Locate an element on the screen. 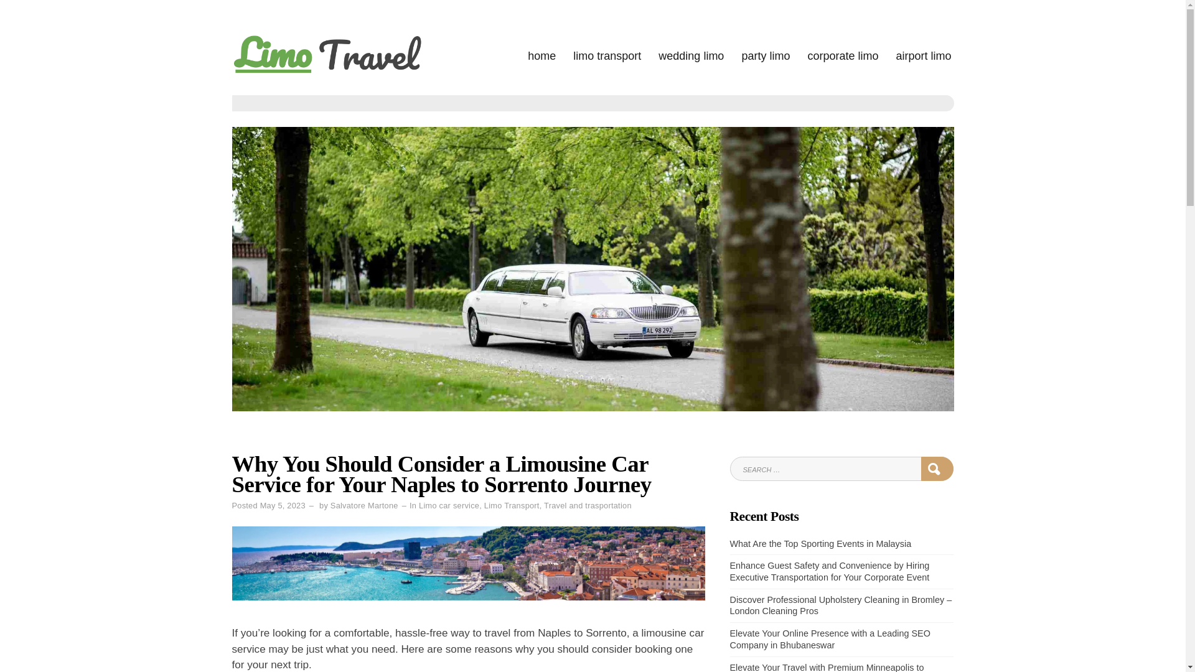 The width and height of the screenshot is (1195, 672). party limo is located at coordinates (766, 56).